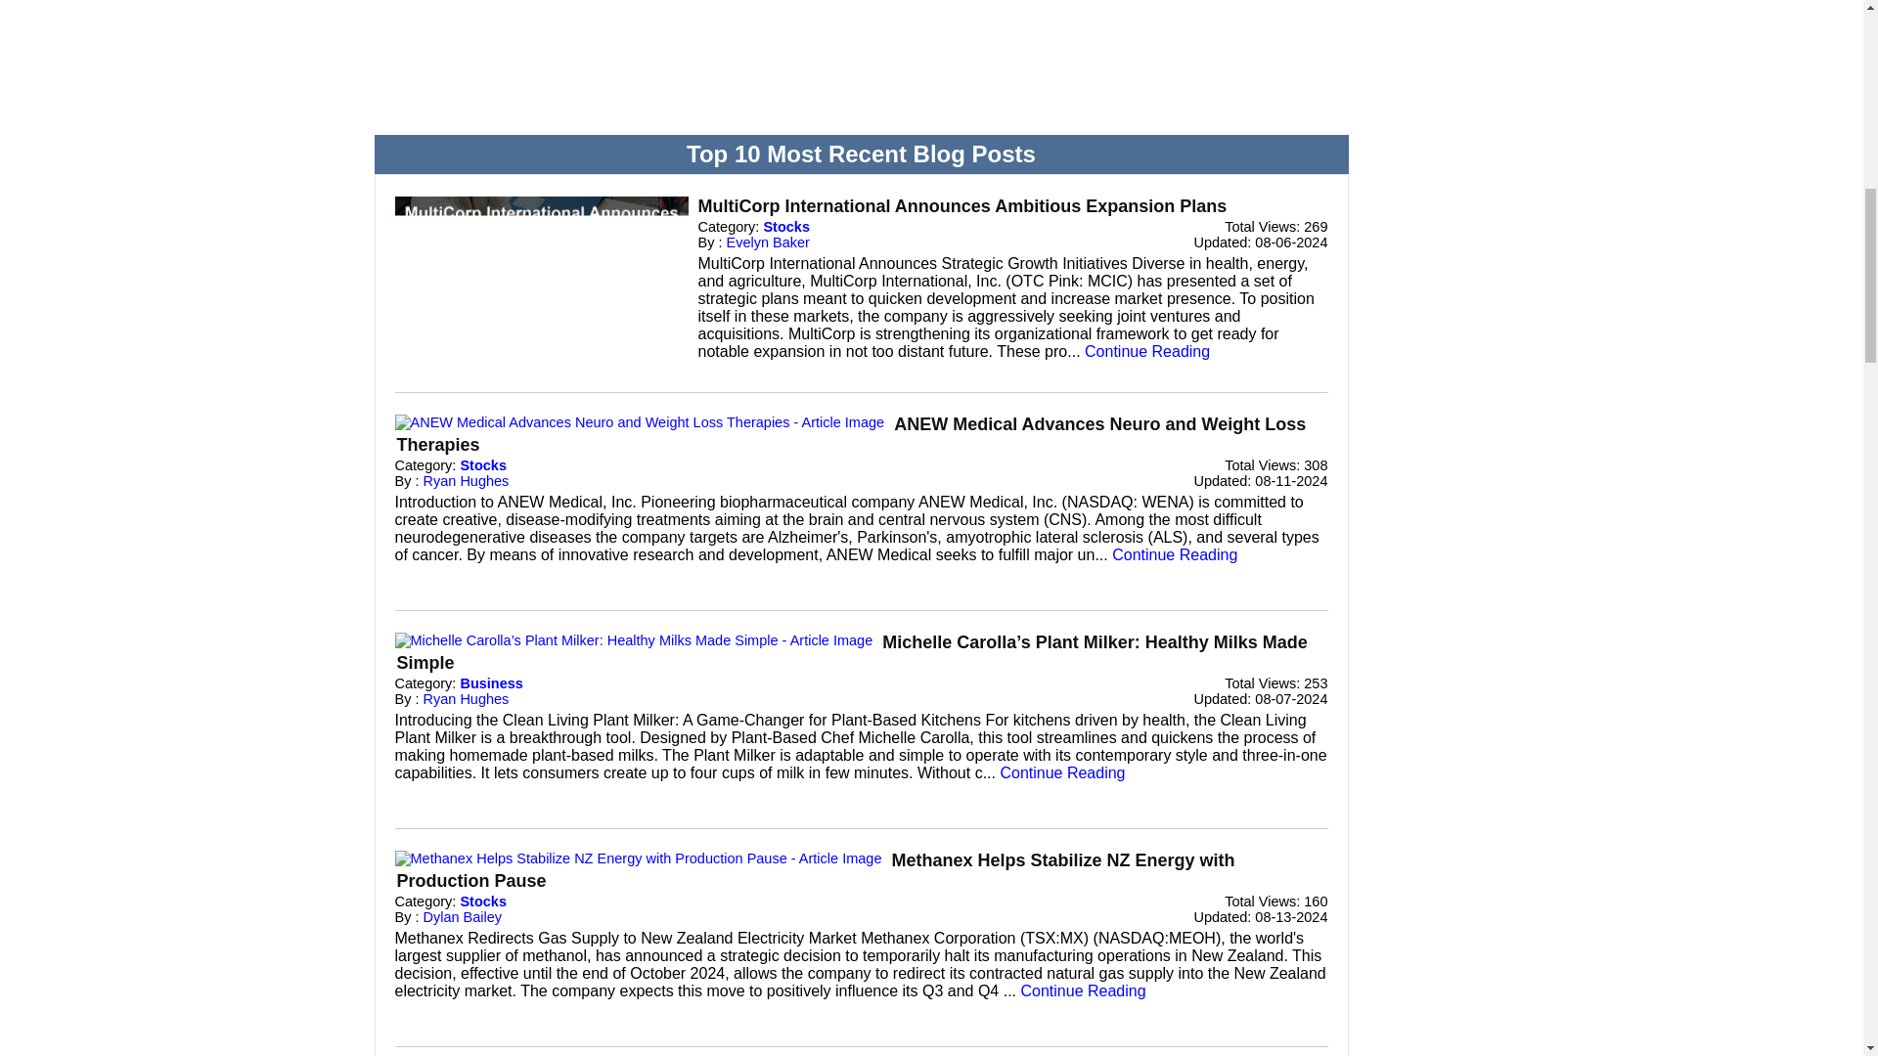 This screenshot has height=1056, width=1878. Describe the element at coordinates (768, 242) in the screenshot. I see `Article Author: Evelyn Baker's Profile` at that location.